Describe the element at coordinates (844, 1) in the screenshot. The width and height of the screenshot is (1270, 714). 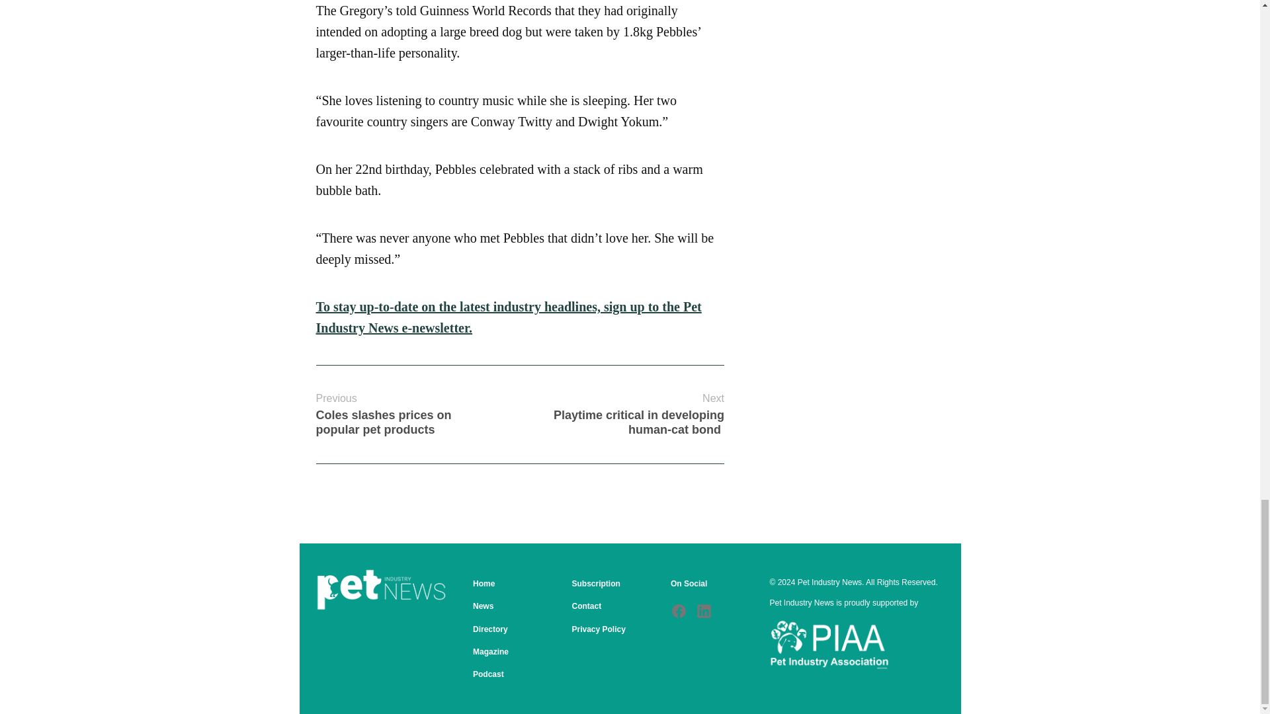
I see `3rd party ad content` at that location.